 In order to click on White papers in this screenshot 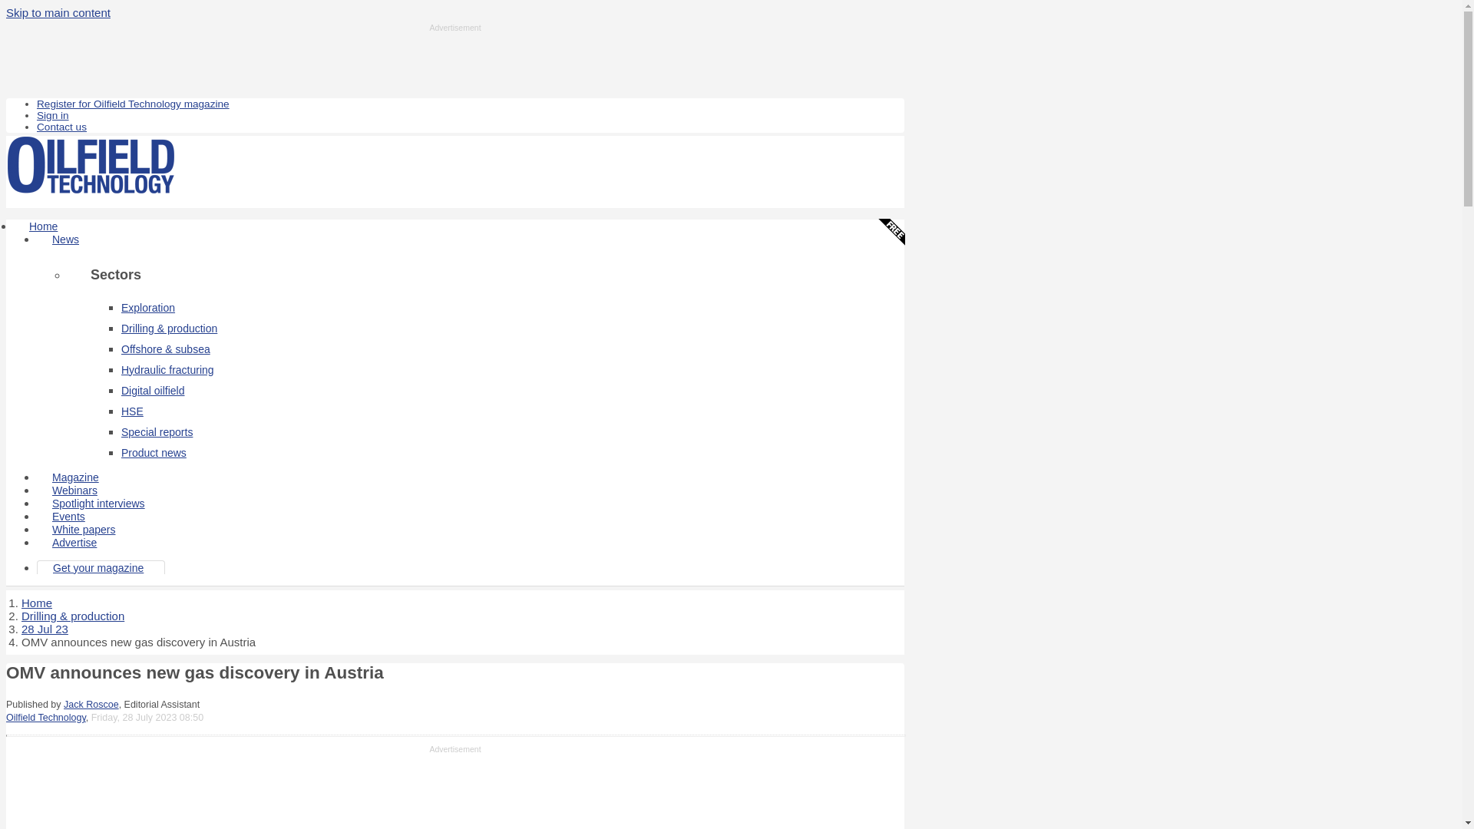, I will do `click(84, 530)`.